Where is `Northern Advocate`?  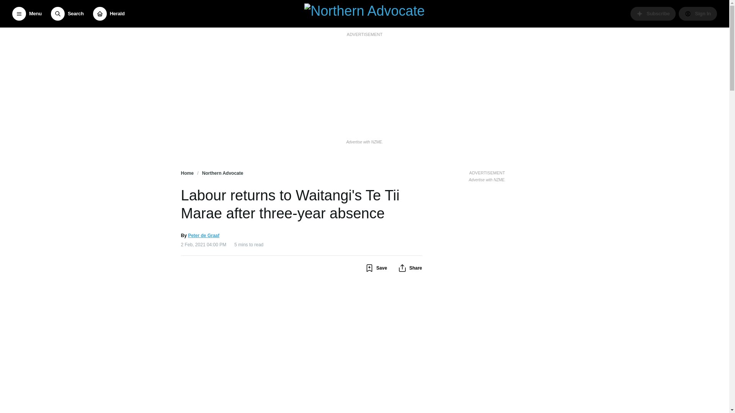
Northern Advocate is located at coordinates (223, 173).